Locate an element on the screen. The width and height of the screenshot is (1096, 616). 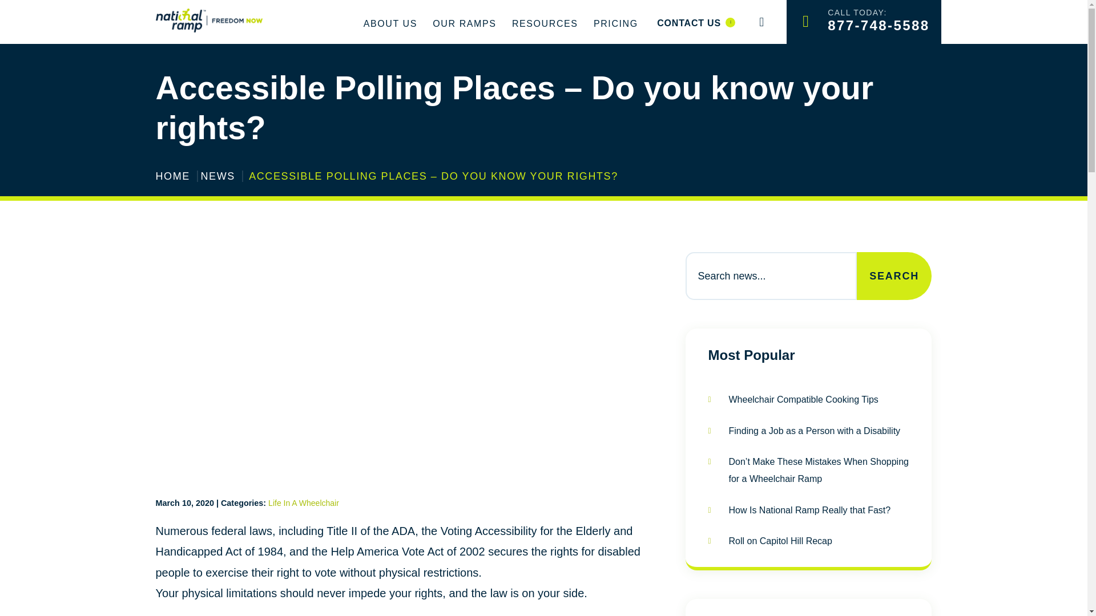
RESOURCES is located at coordinates (696, 23).